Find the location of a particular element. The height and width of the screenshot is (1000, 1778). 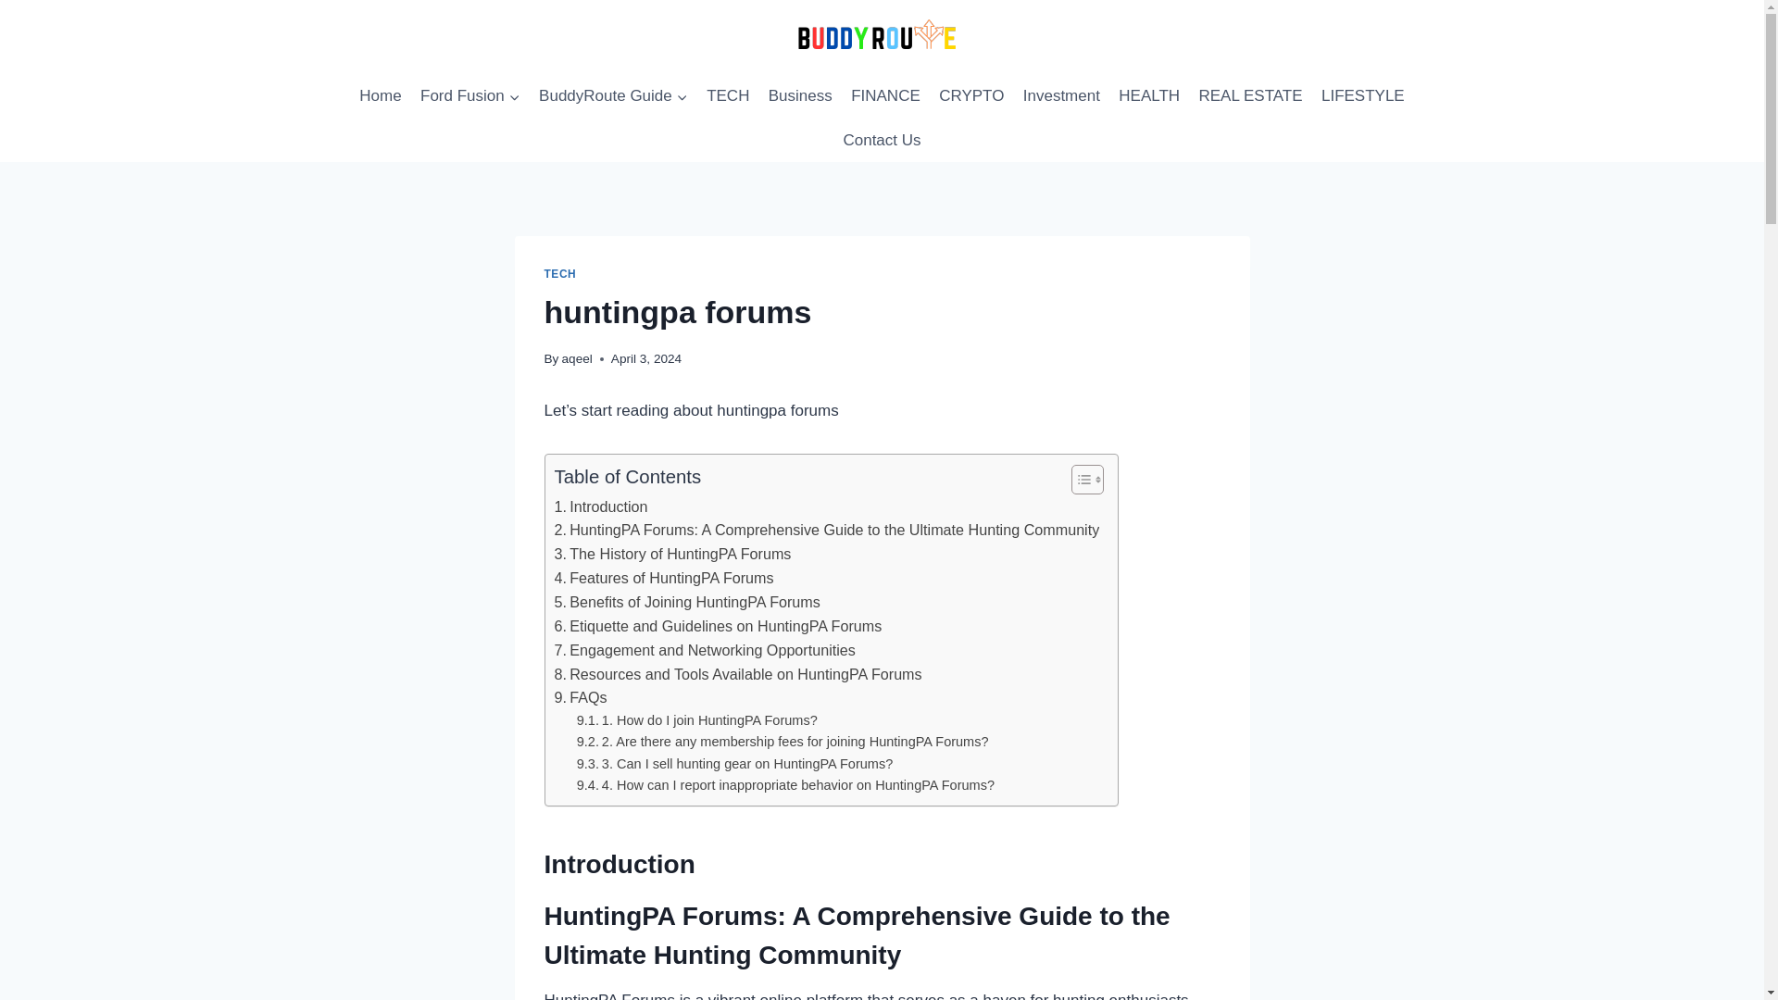

FAQs is located at coordinates (580, 697).